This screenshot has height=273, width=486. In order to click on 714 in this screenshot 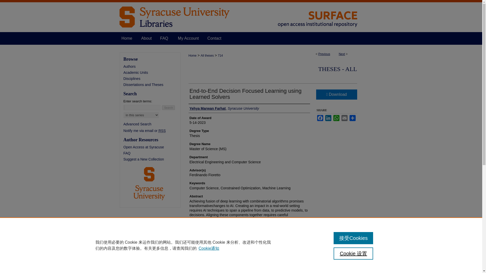, I will do `click(220, 55)`.